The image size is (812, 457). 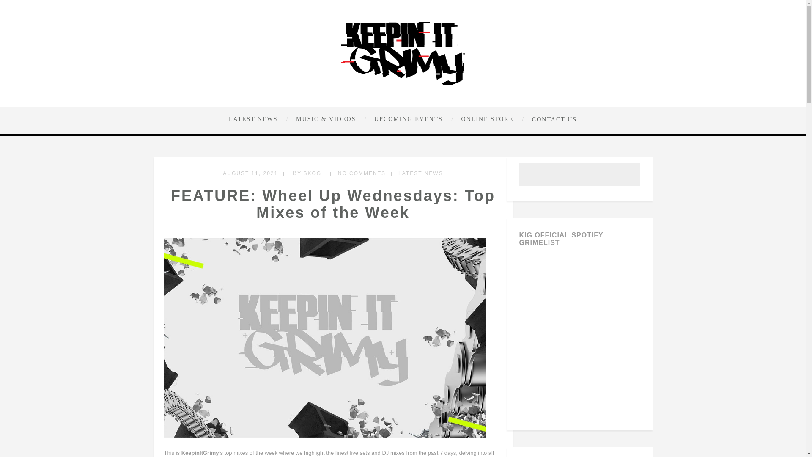 What do you see at coordinates (250, 173) in the screenshot?
I see `AUGUST 11, 2021` at bounding box center [250, 173].